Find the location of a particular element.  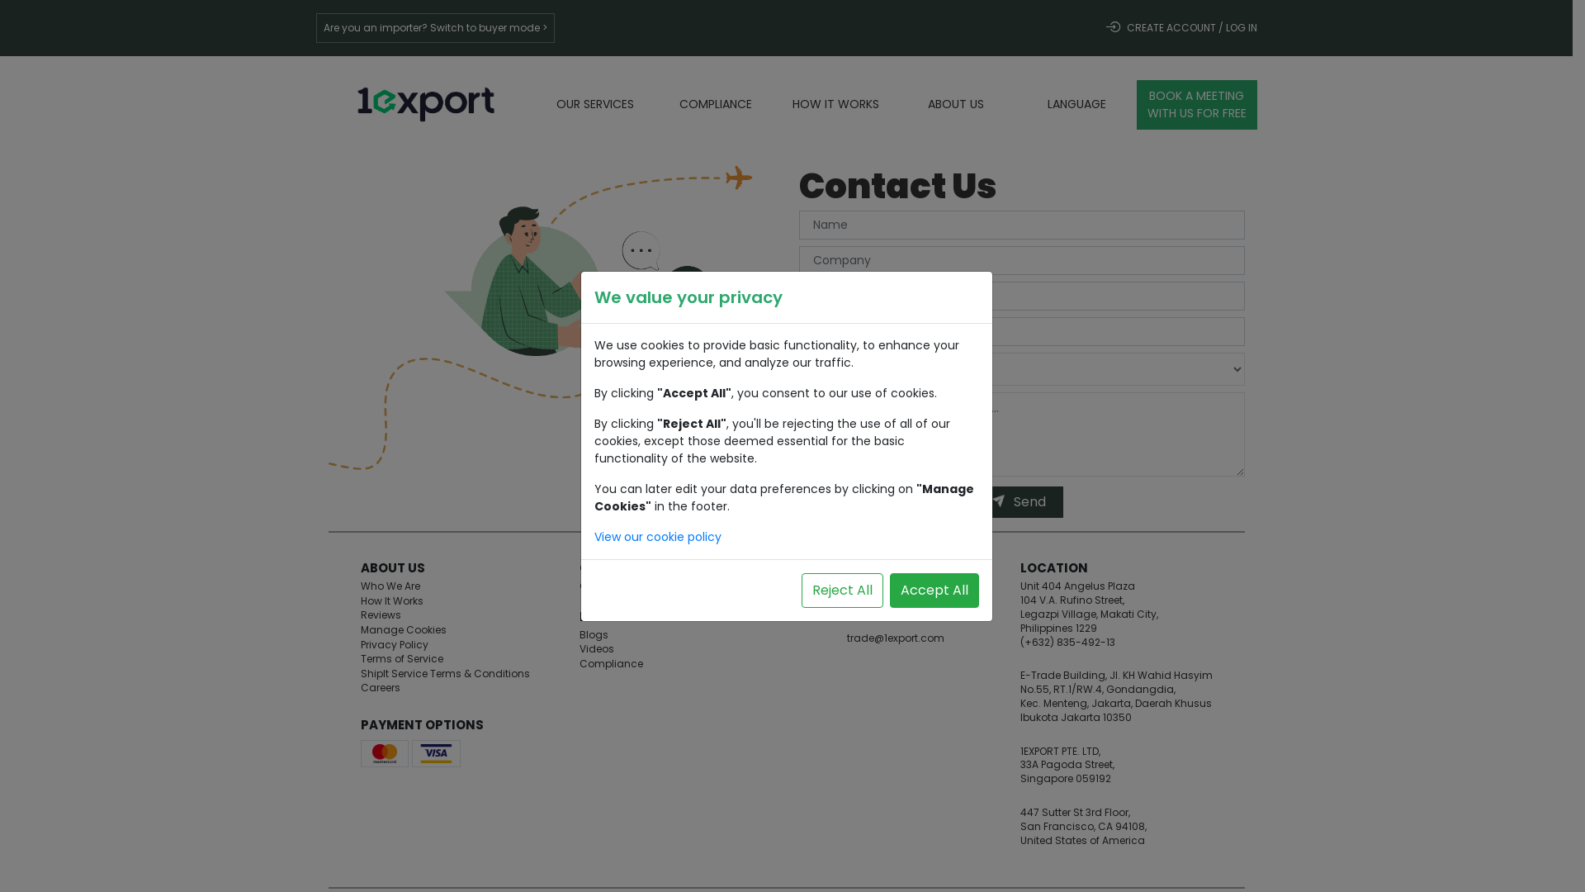

HOW IT WORKS is located at coordinates (835, 105).